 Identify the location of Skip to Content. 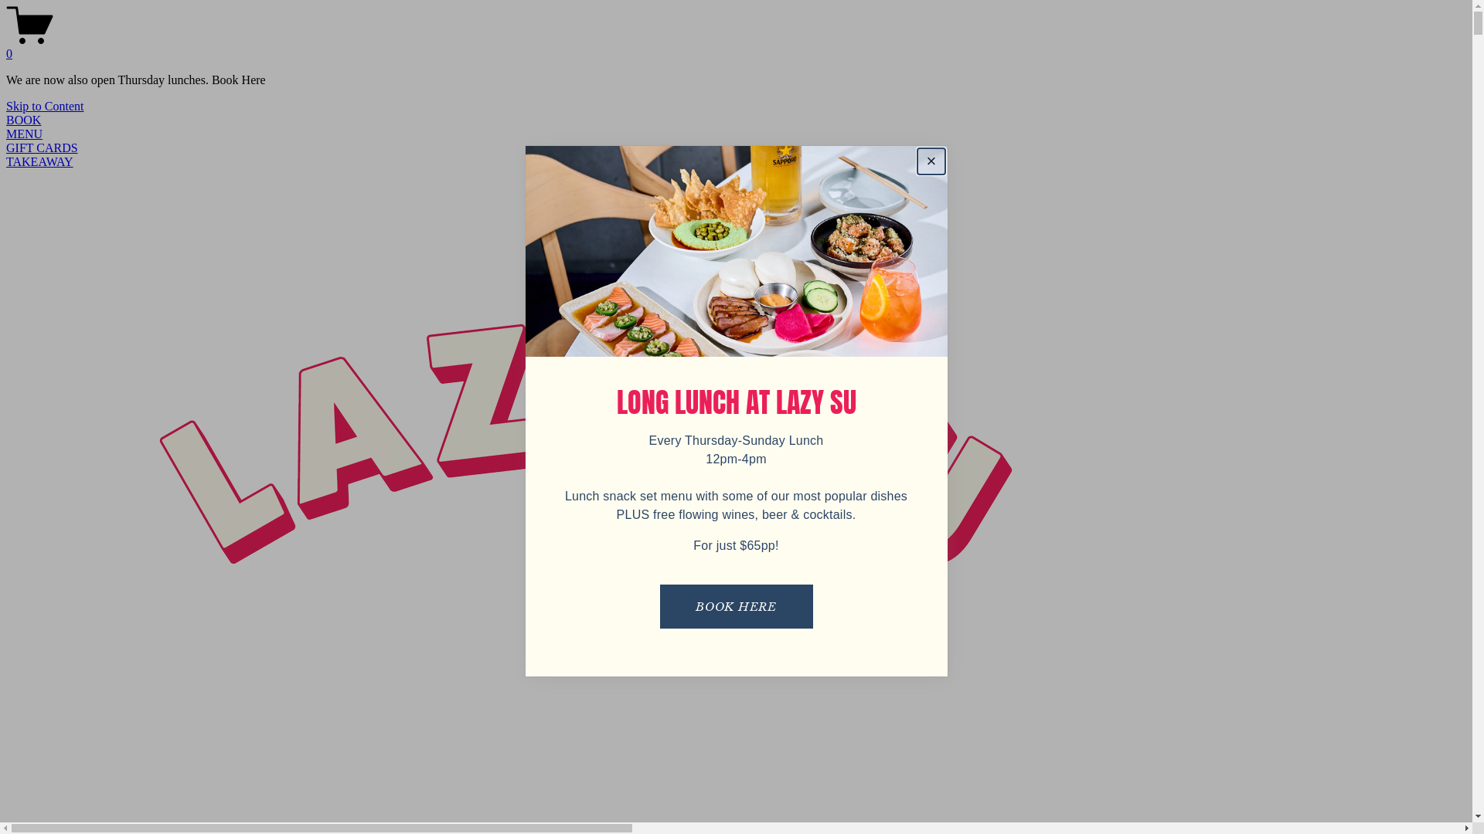
(45, 107).